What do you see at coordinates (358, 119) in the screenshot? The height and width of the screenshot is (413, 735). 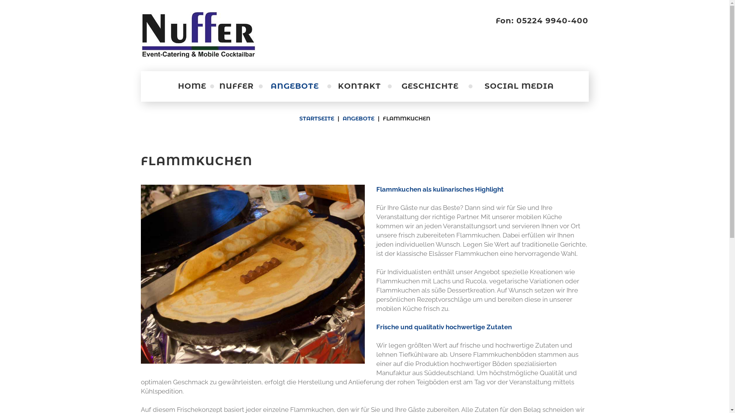 I see `ANGEBOTE` at bounding box center [358, 119].